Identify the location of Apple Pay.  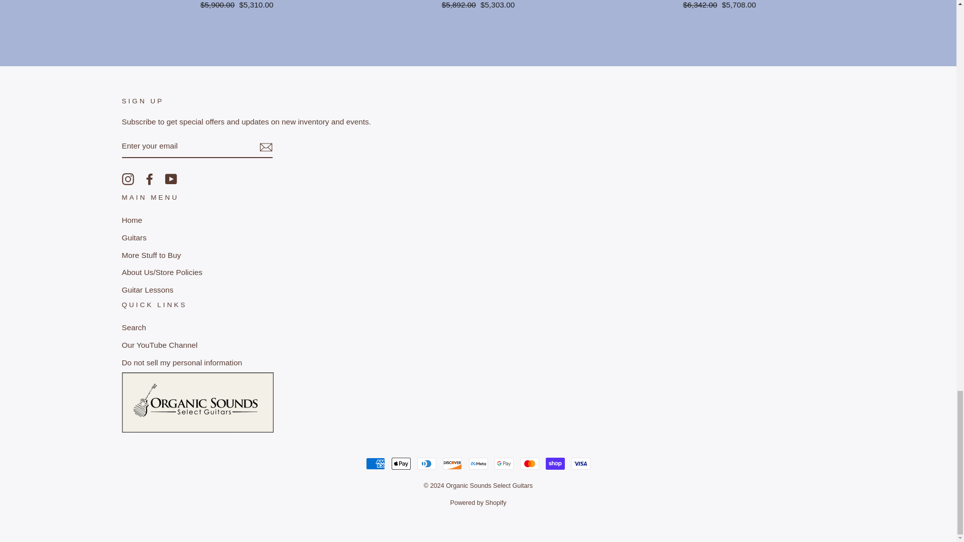
(401, 464).